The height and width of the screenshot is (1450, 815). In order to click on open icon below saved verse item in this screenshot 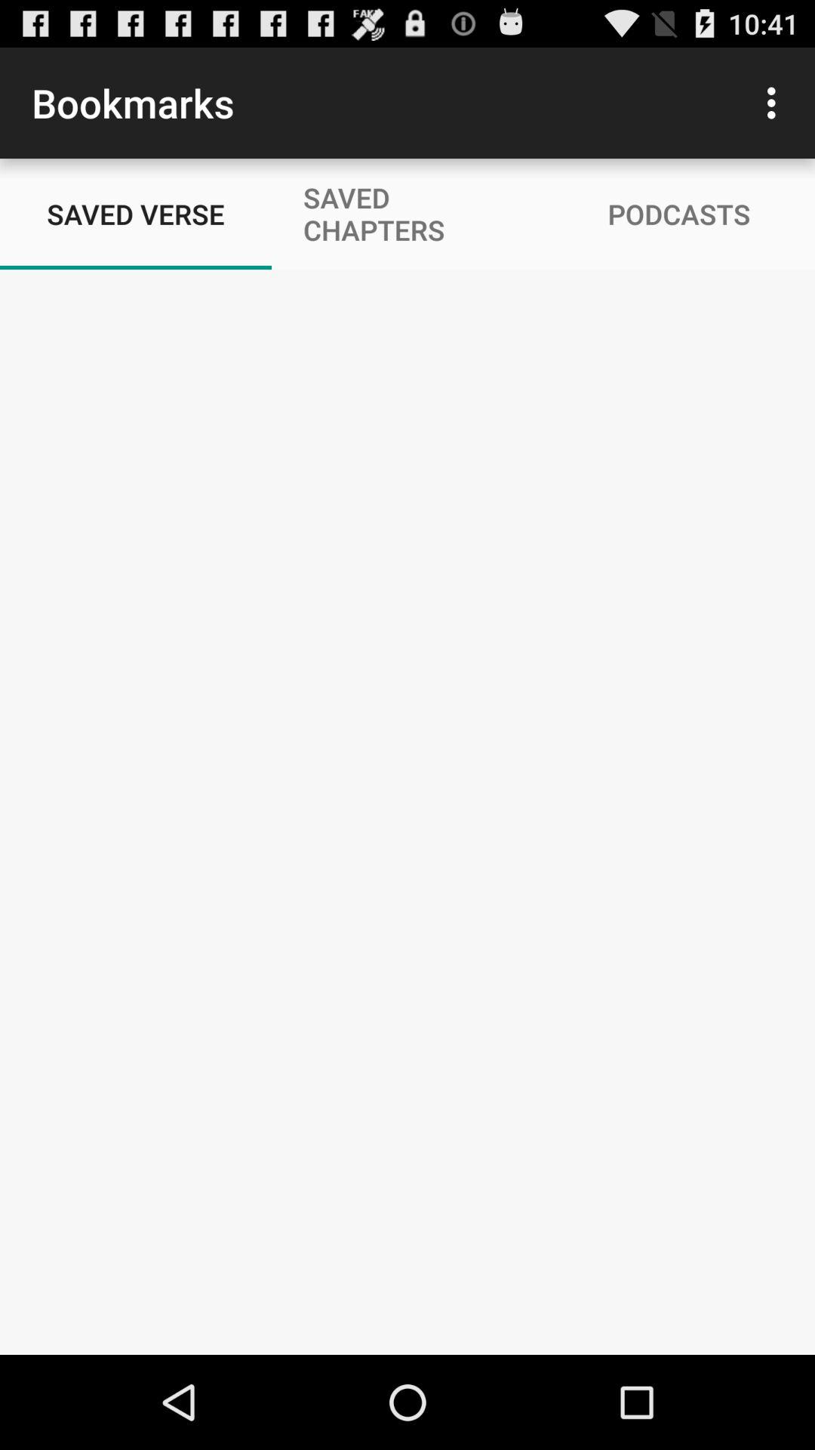, I will do `click(407, 1305)`.